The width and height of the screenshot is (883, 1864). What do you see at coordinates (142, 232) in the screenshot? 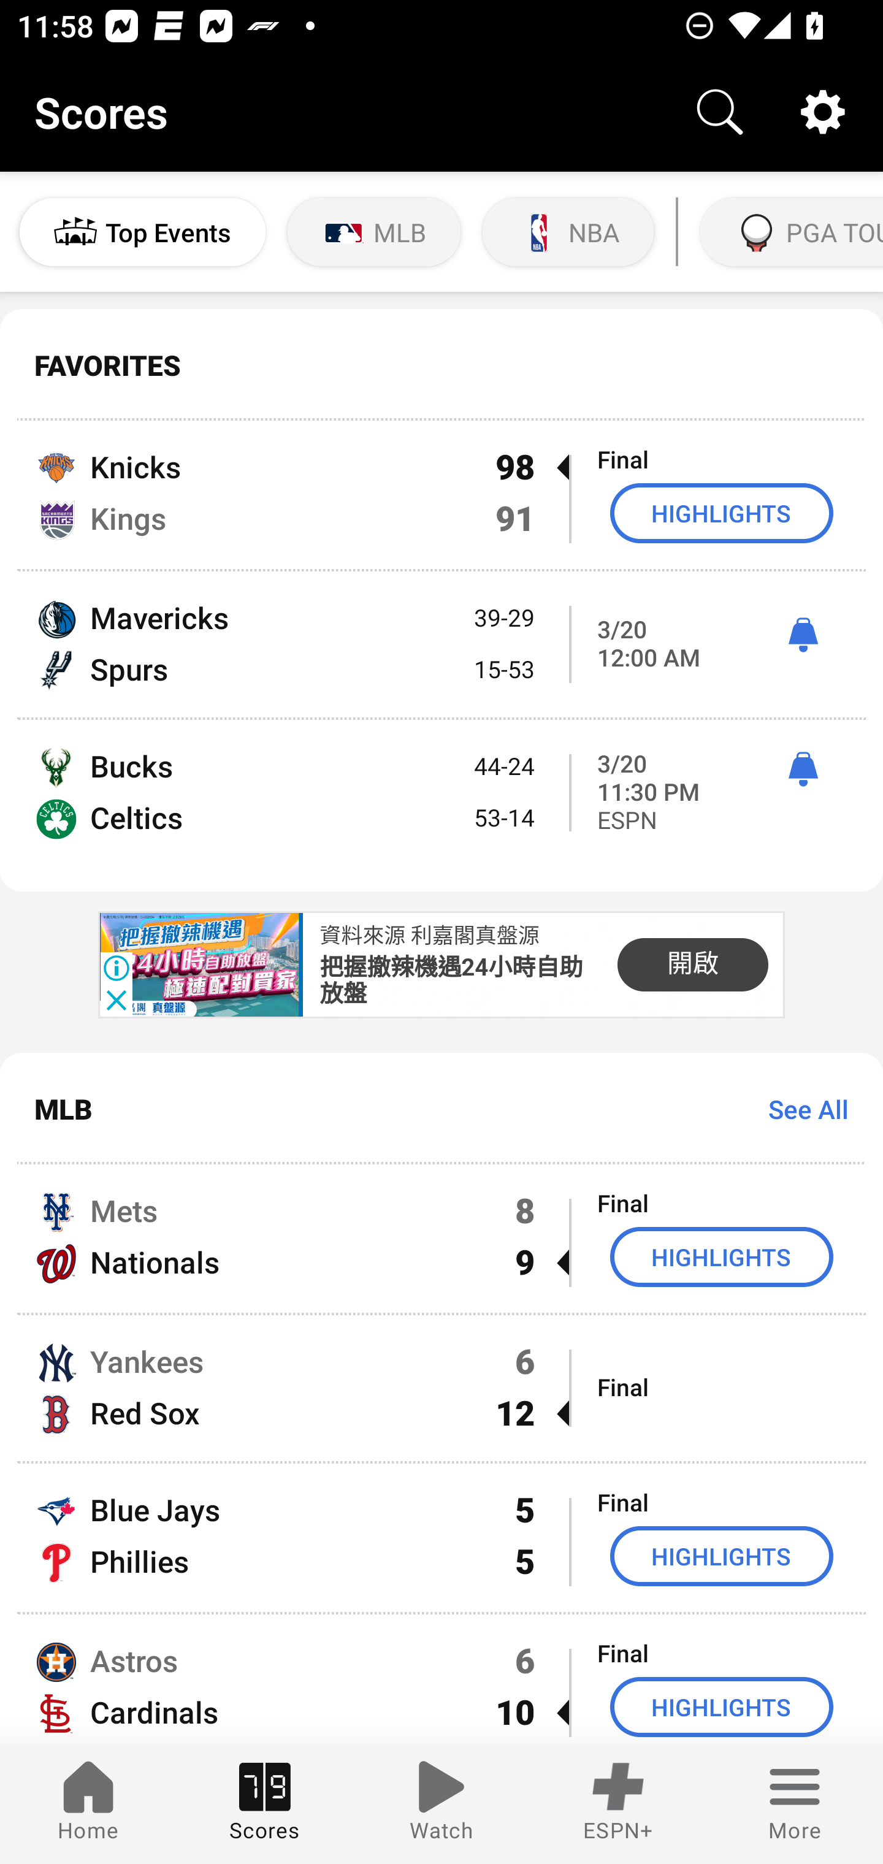
I see ` Top Events` at bounding box center [142, 232].